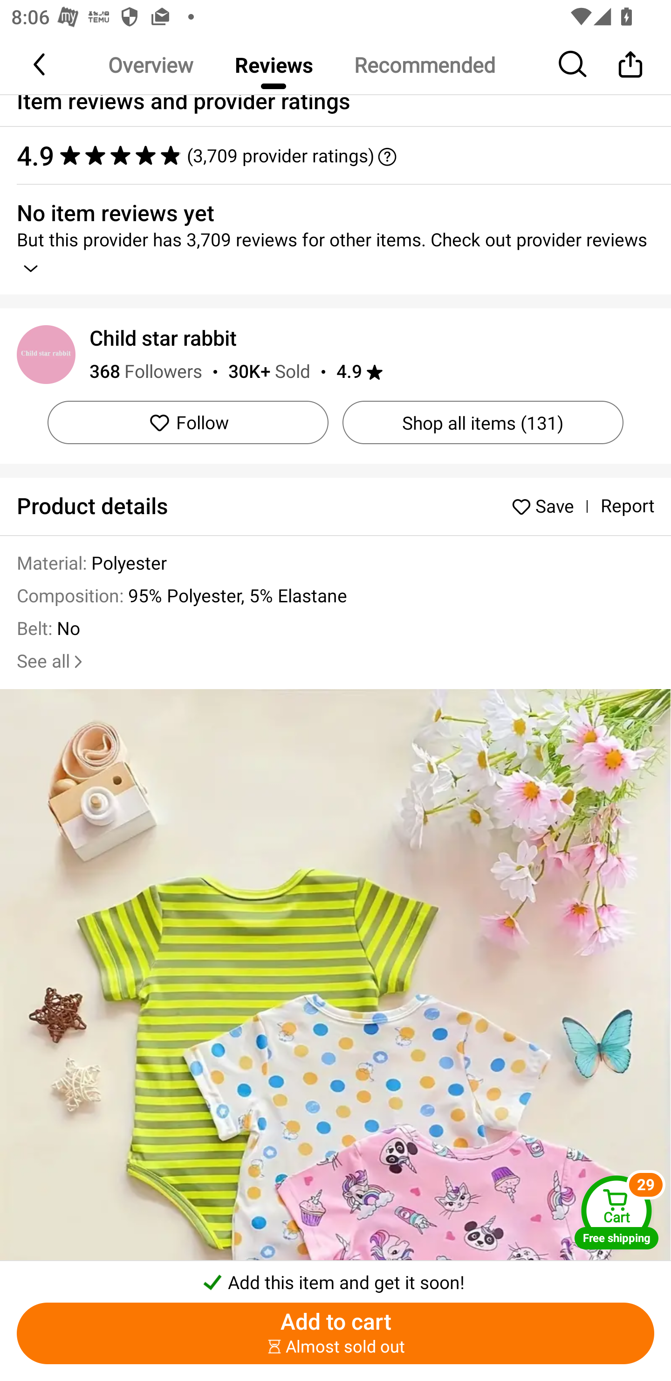  What do you see at coordinates (630, 64) in the screenshot?
I see `Share` at bounding box center [630, 64].